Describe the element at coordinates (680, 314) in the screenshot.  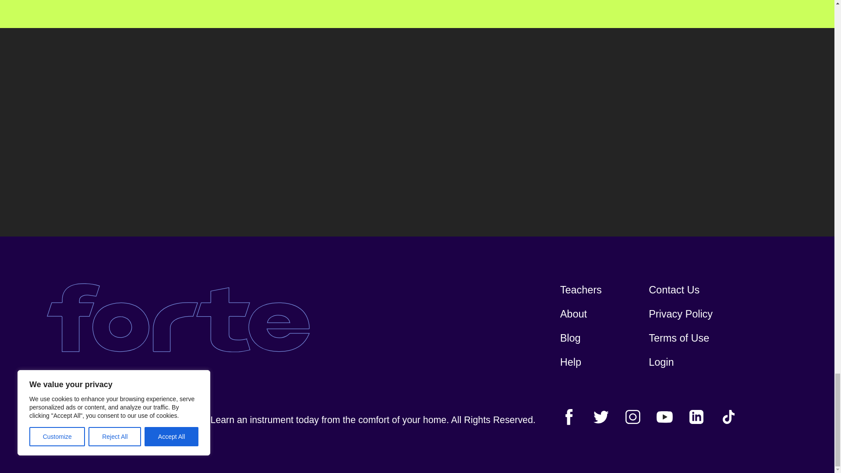
I see `Privacy Policy` at that location.